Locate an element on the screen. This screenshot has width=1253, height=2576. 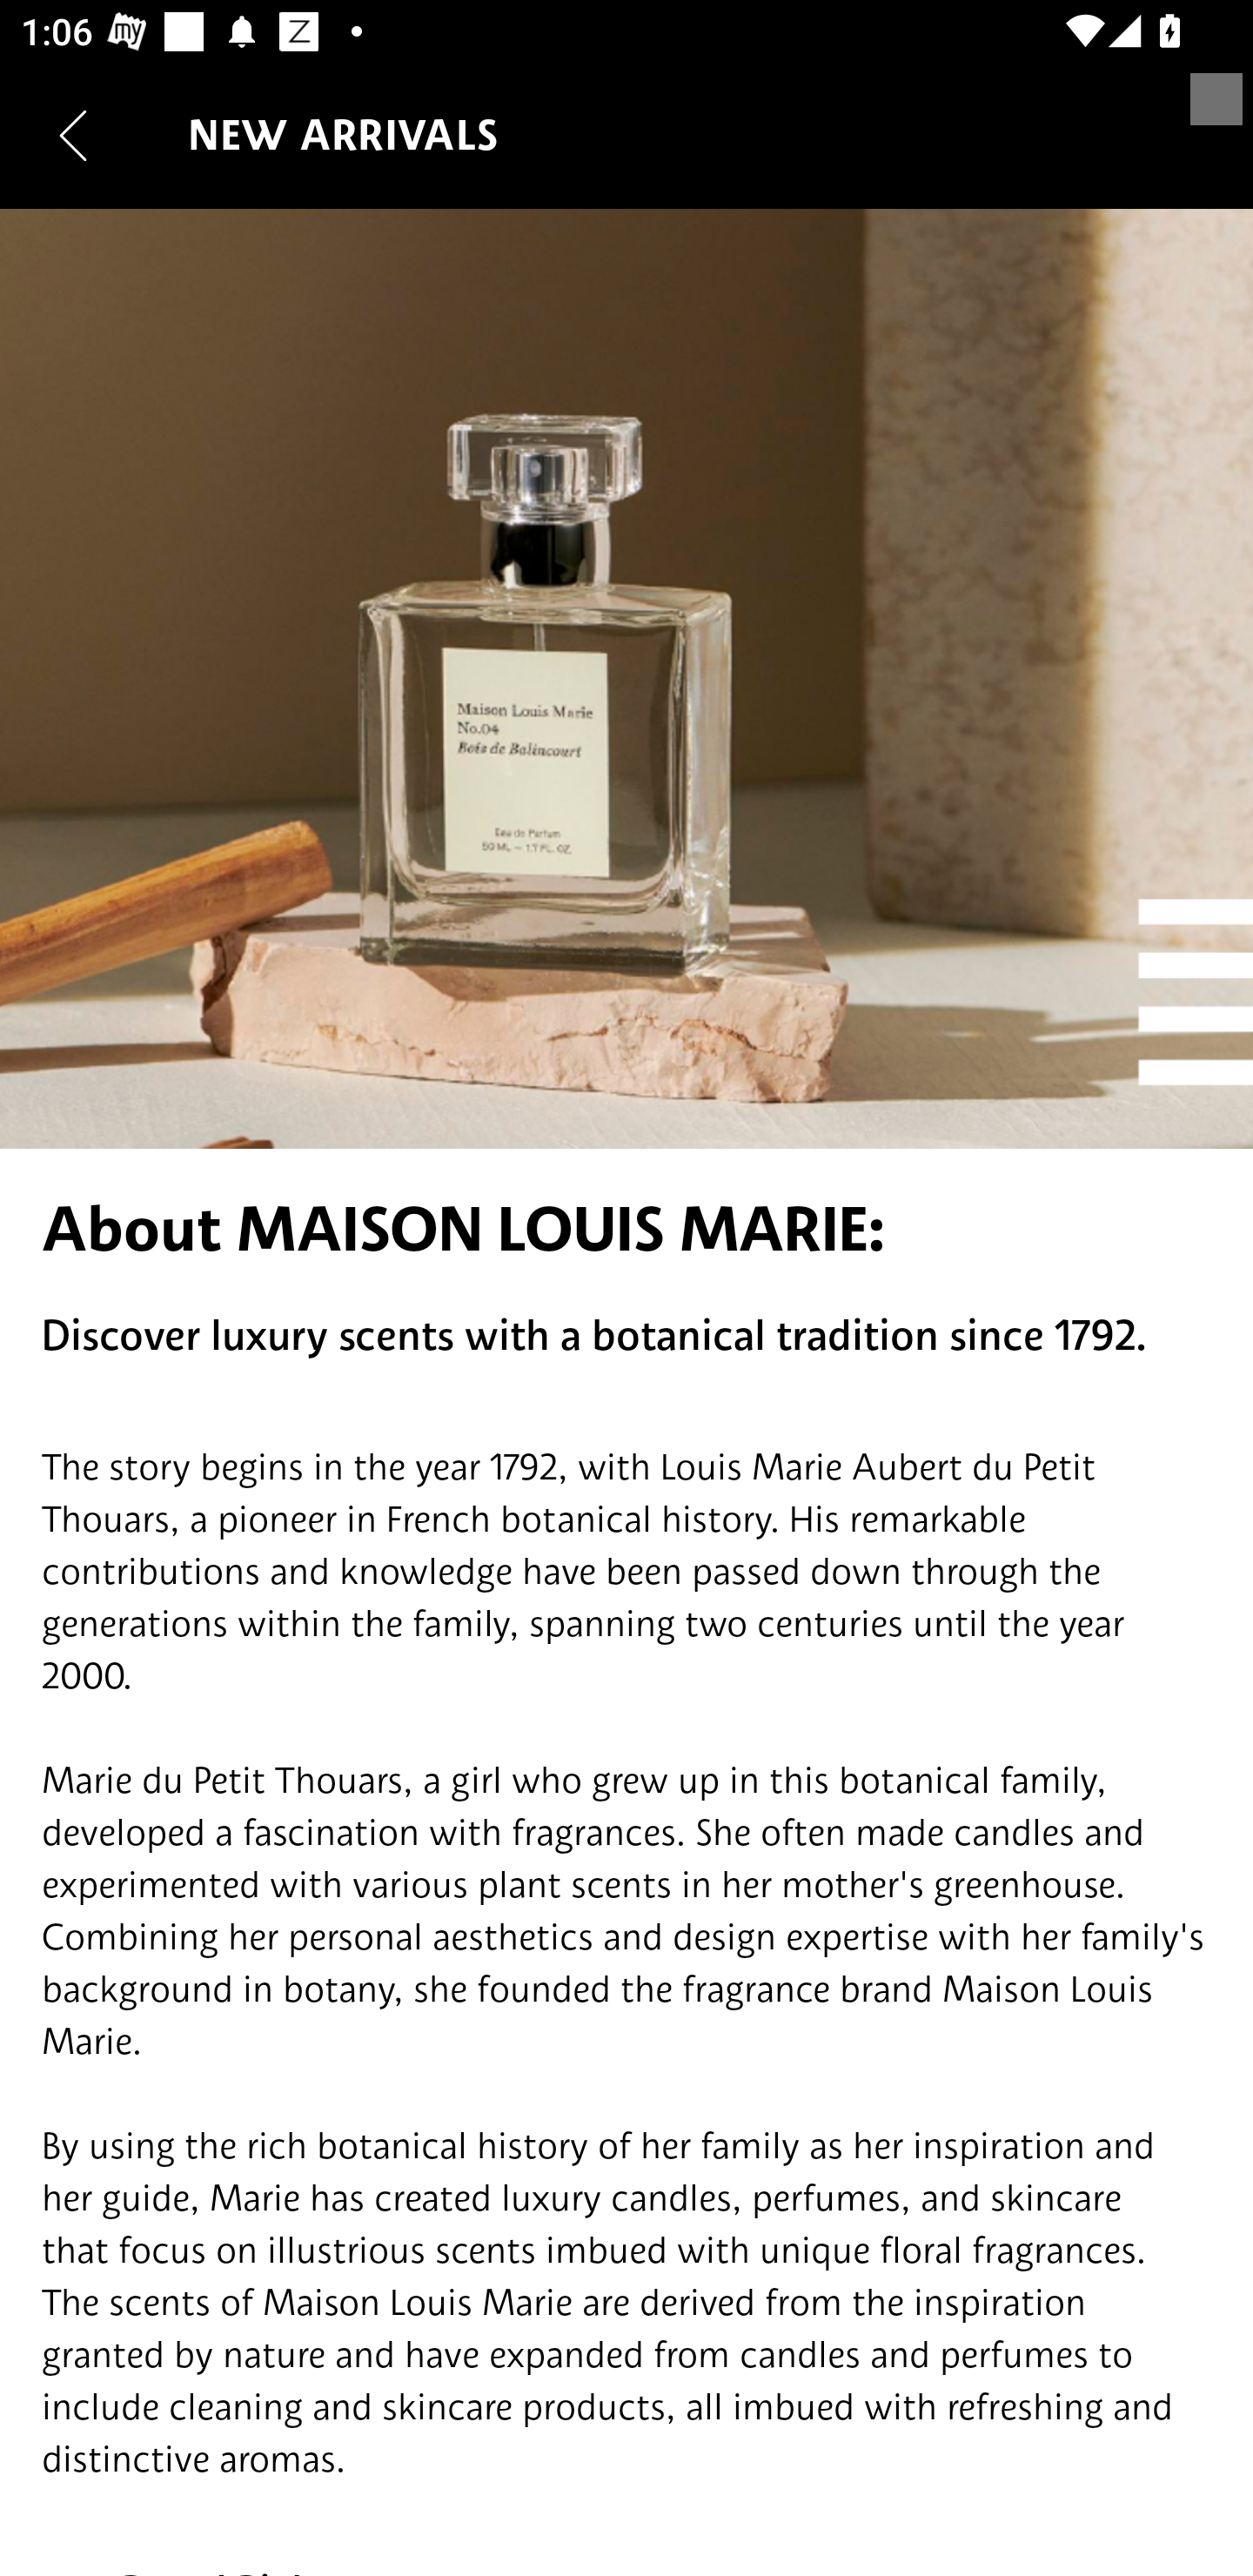
About MAISON LOUIS MARIE: is located at coordinates (626, 1229).